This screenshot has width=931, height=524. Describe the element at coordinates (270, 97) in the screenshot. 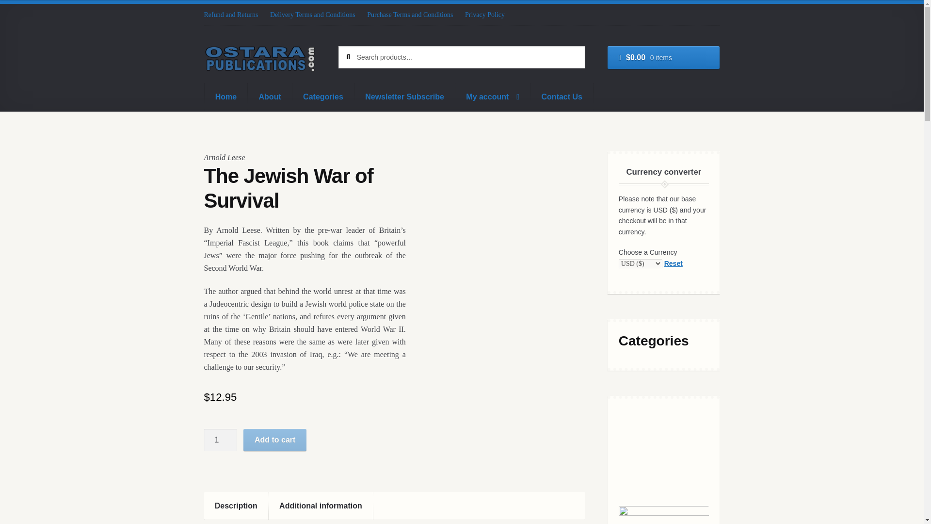

I see `About` at that location.